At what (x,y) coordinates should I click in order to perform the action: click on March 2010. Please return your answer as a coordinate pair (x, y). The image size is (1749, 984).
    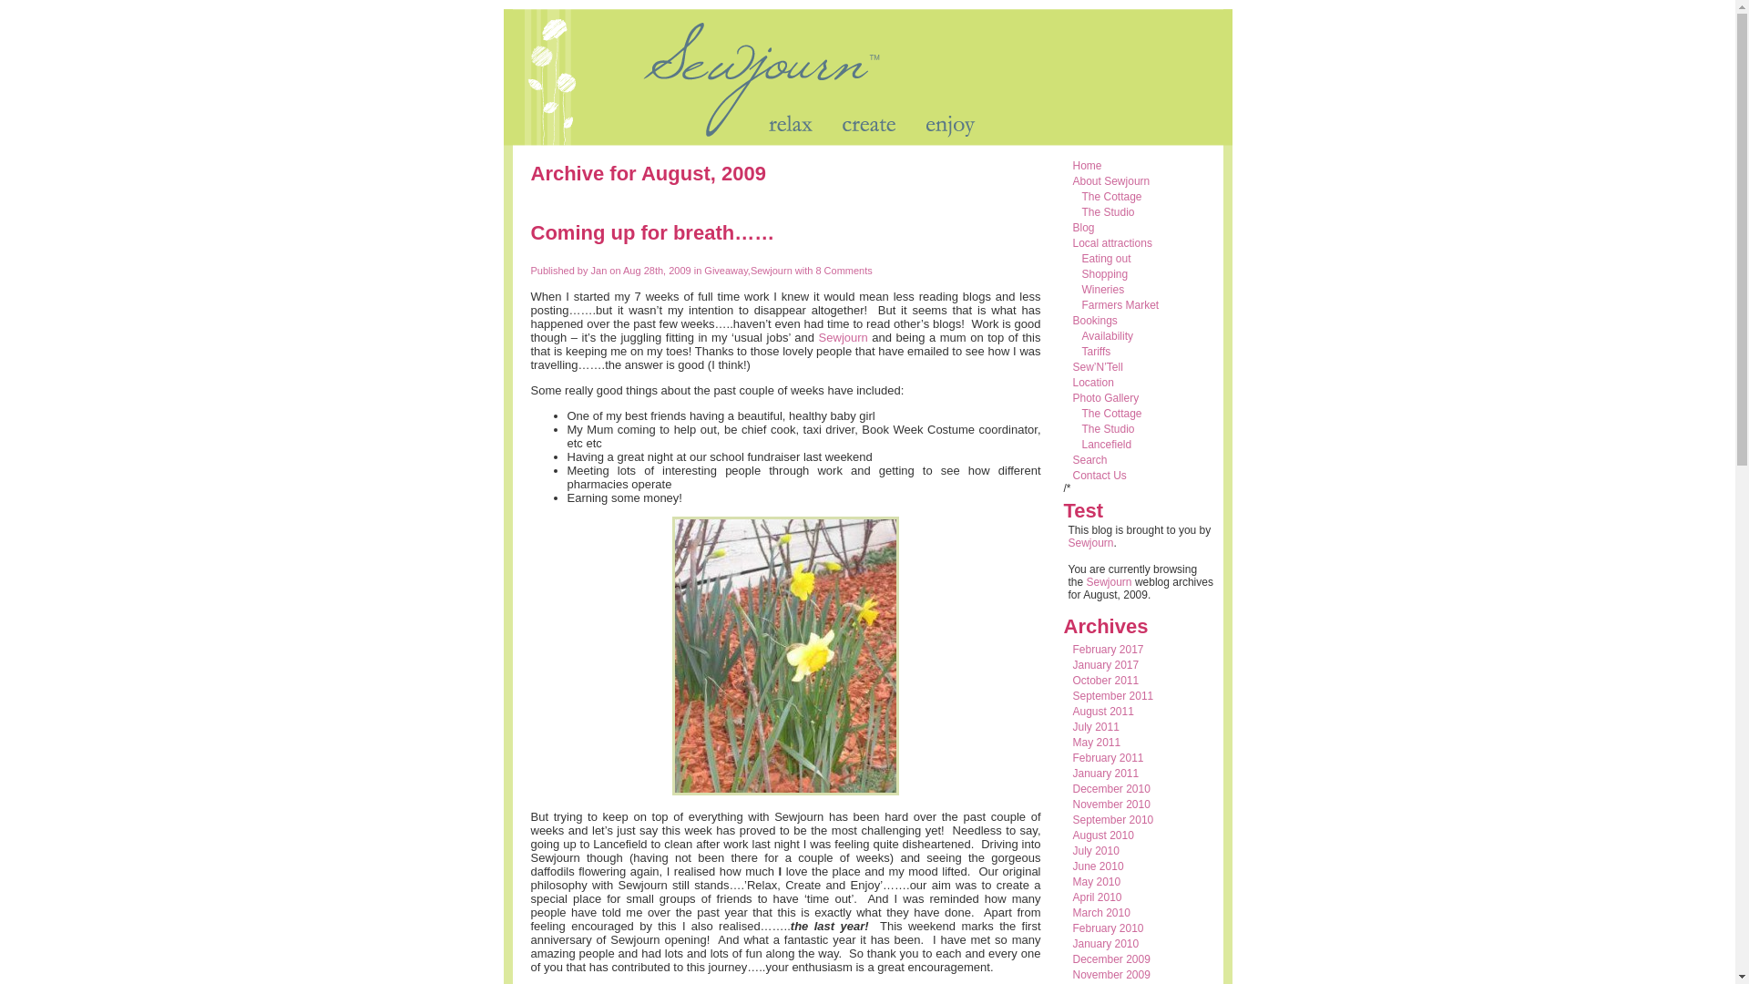
    Looking at the image, I should click on (1102, 913).